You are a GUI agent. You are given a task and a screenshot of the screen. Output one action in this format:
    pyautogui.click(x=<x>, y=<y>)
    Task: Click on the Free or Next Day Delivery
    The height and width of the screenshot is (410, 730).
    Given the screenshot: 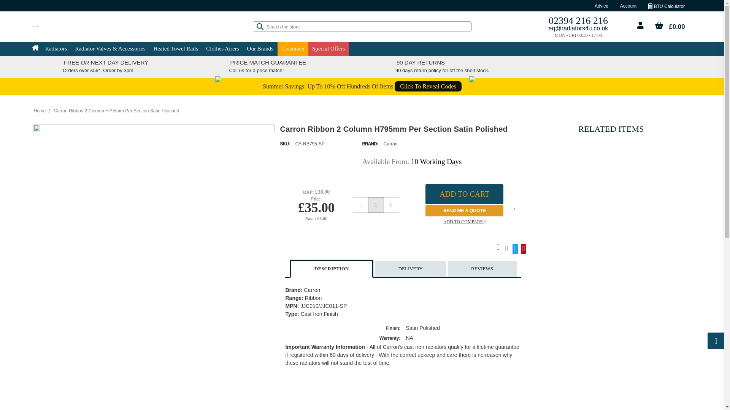 What is the action you would take?
    pyautogui.click(x=379, y=66)
    